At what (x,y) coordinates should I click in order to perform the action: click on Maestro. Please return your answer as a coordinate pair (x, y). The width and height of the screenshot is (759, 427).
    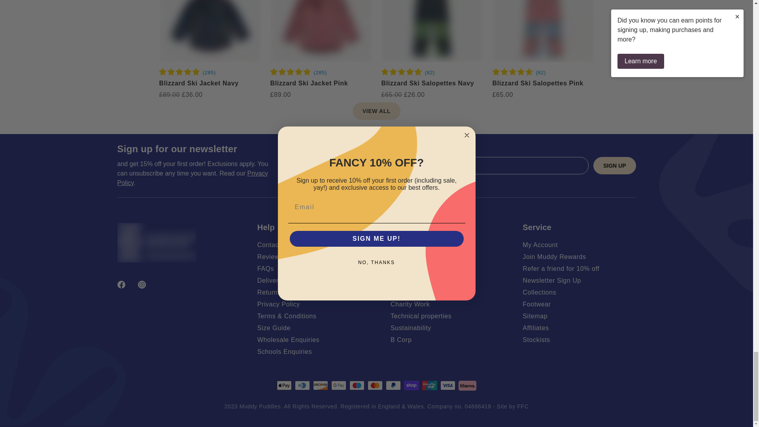
    Looking at the image, I should click on (357, 385).